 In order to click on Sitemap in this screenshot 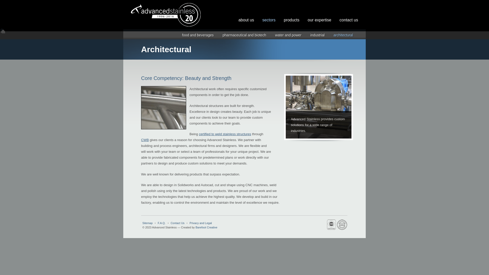, I will do `click(148, 223)`.